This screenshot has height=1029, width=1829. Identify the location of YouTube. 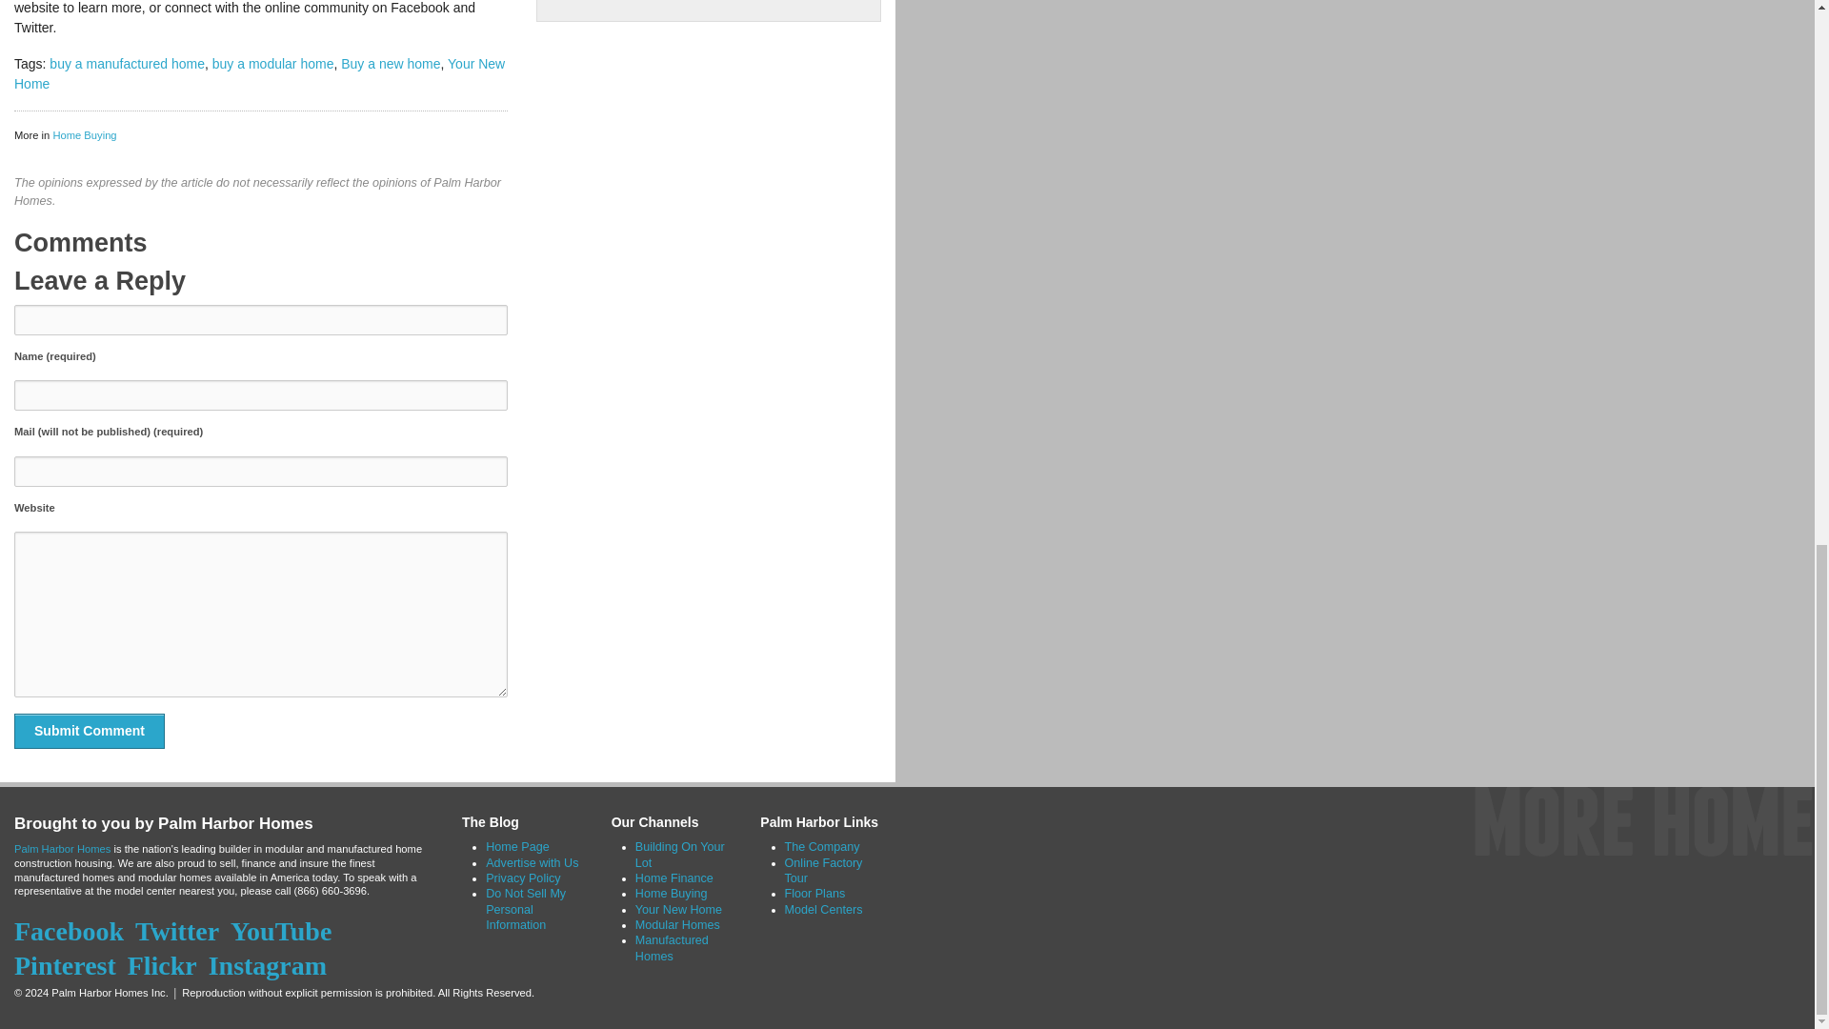
(284, 931).